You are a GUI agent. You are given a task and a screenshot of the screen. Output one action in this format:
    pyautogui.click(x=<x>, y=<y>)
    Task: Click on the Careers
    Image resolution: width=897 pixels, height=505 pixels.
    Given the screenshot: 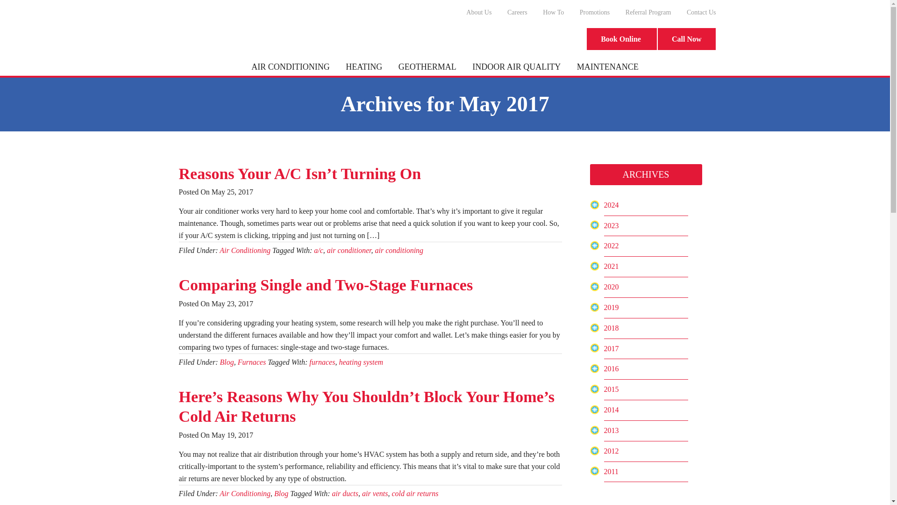 What is the action you would take?
    pyautogui.click(x=518, y=12)
    